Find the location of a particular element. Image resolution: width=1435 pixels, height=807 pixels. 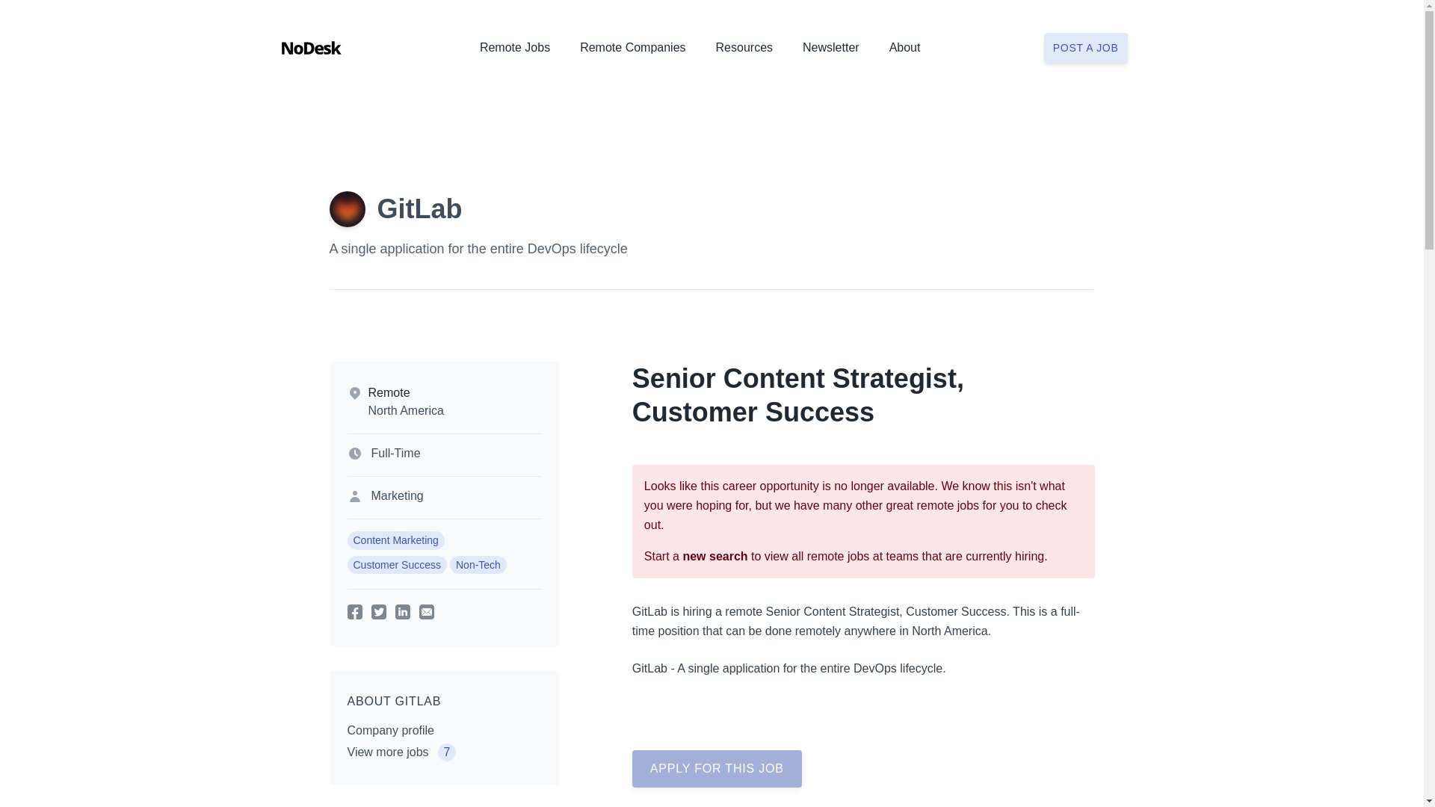

Content Marketing is located at coordinates (395, 539).